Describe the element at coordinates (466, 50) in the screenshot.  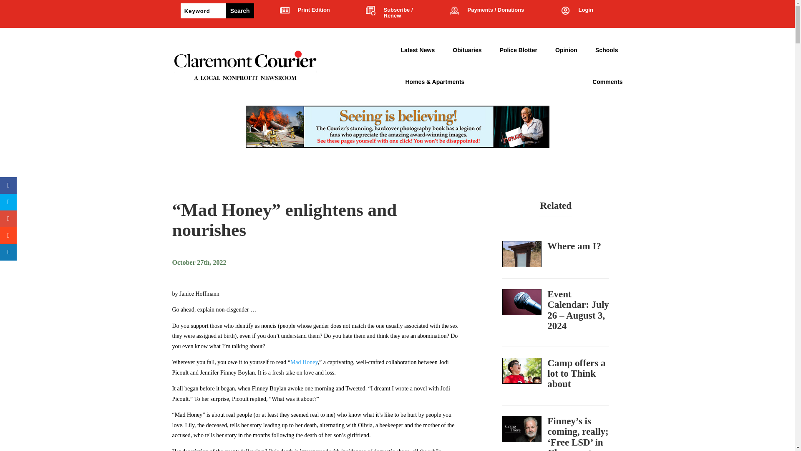
I see `Obituaries` at that location.